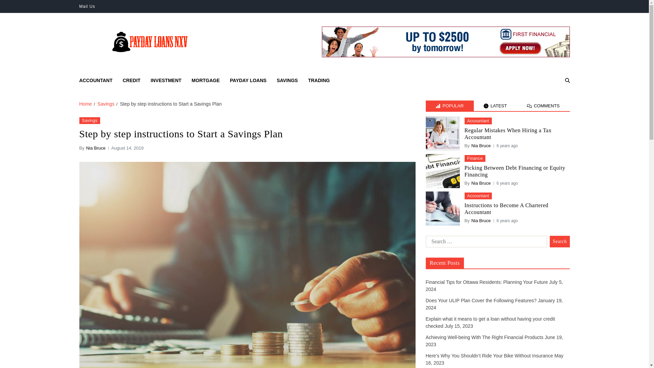  I want to click on Finance, so click(475, 158).